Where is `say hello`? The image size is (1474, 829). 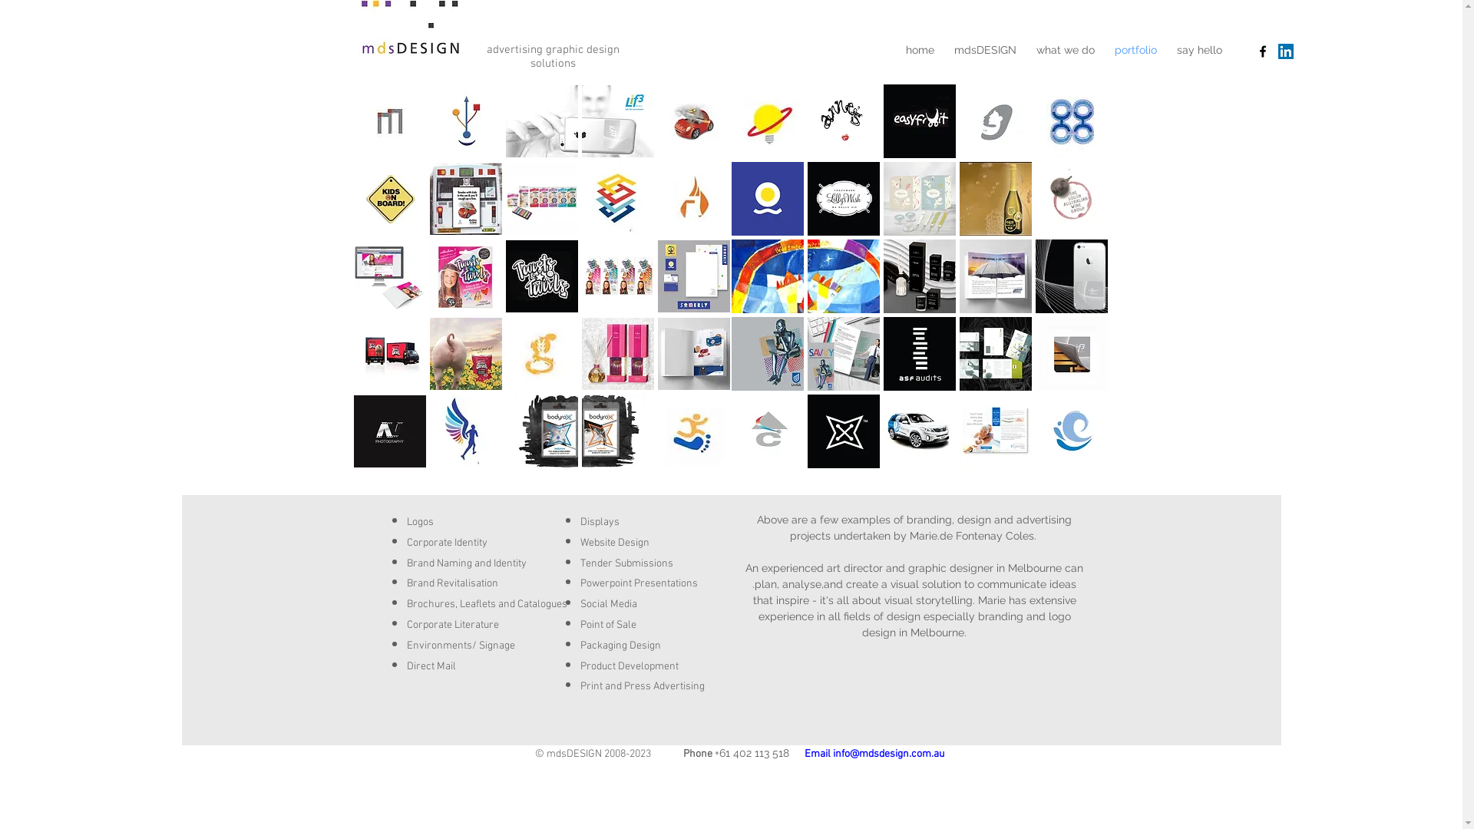 say hello is located at coordinates (1199, 50).